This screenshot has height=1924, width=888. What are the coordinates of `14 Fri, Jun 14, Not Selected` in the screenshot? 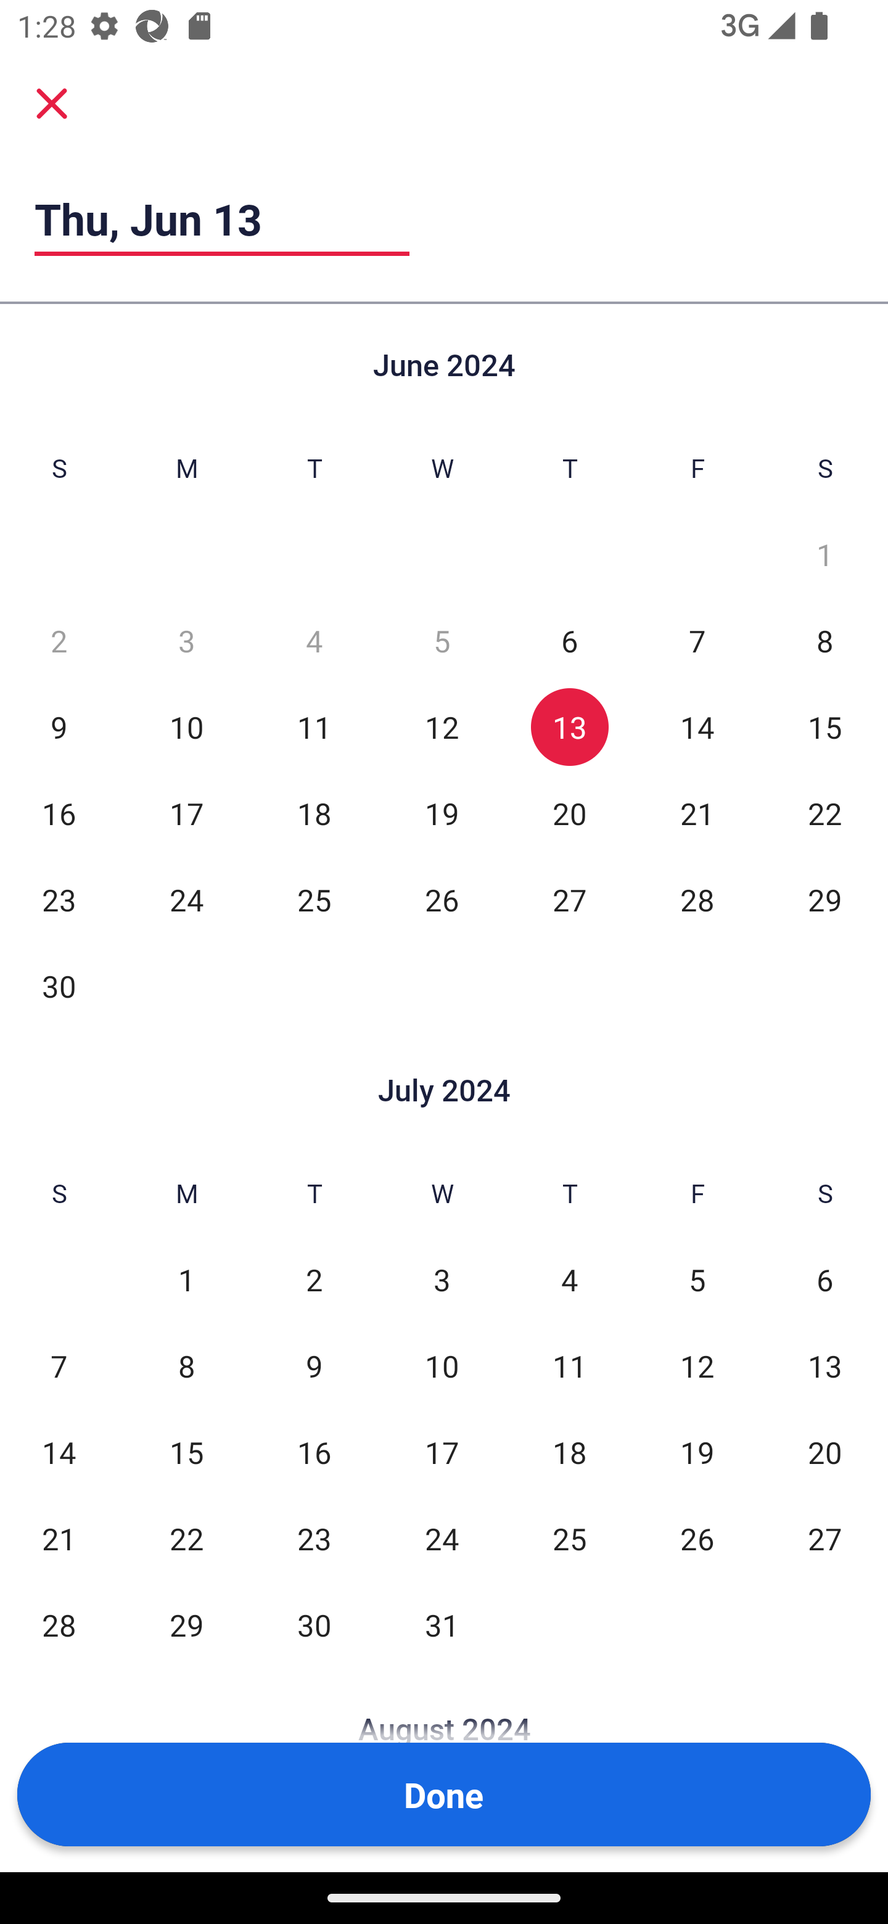 It's located at (697, 726).